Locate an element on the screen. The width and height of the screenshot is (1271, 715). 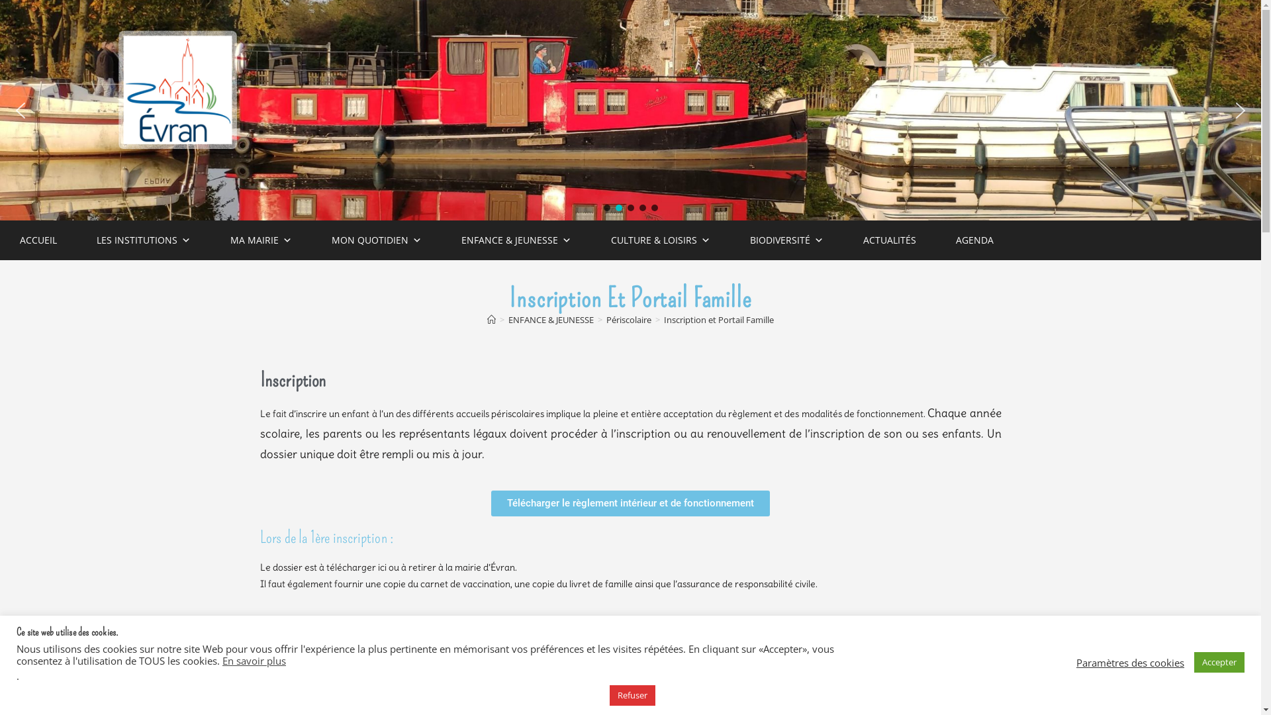
ENFANCE & JEUNESSE is located at coordinates (551, 320).